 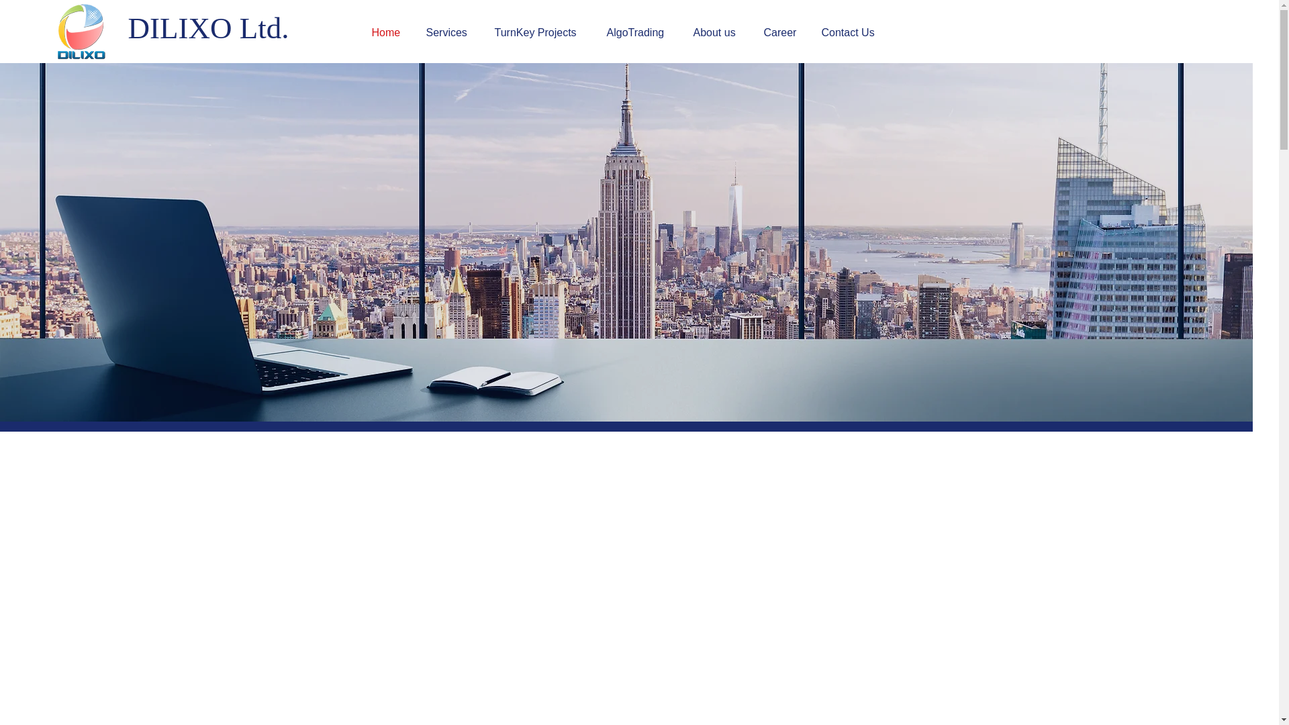 I want to click on TurnKey Projects, so click(x=540, y=32).